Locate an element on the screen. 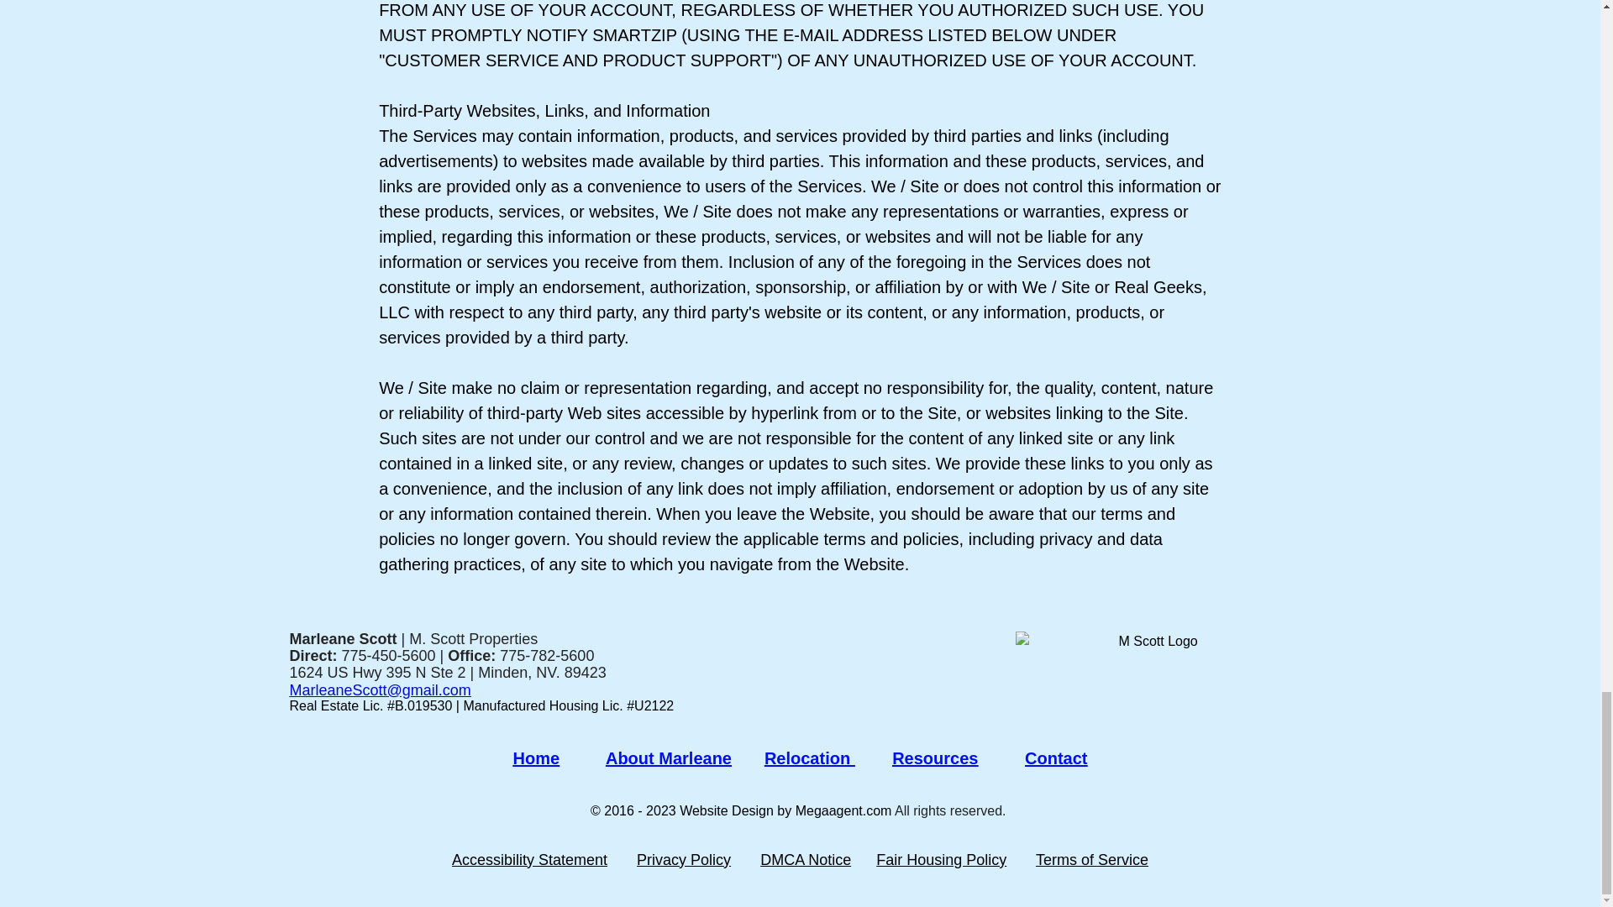  Relocation  is located at coordinates (810, 758).